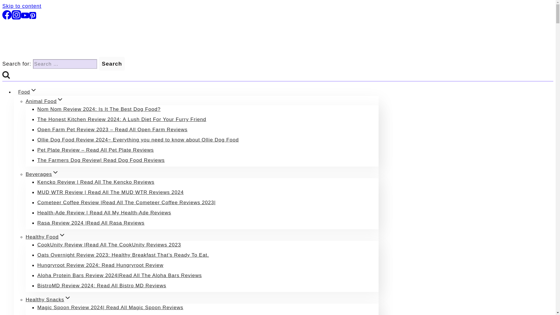 The image size is (560, 315). Describe the element at coordinates (55, 172) in the screenshot. I see `Expand` at that location.